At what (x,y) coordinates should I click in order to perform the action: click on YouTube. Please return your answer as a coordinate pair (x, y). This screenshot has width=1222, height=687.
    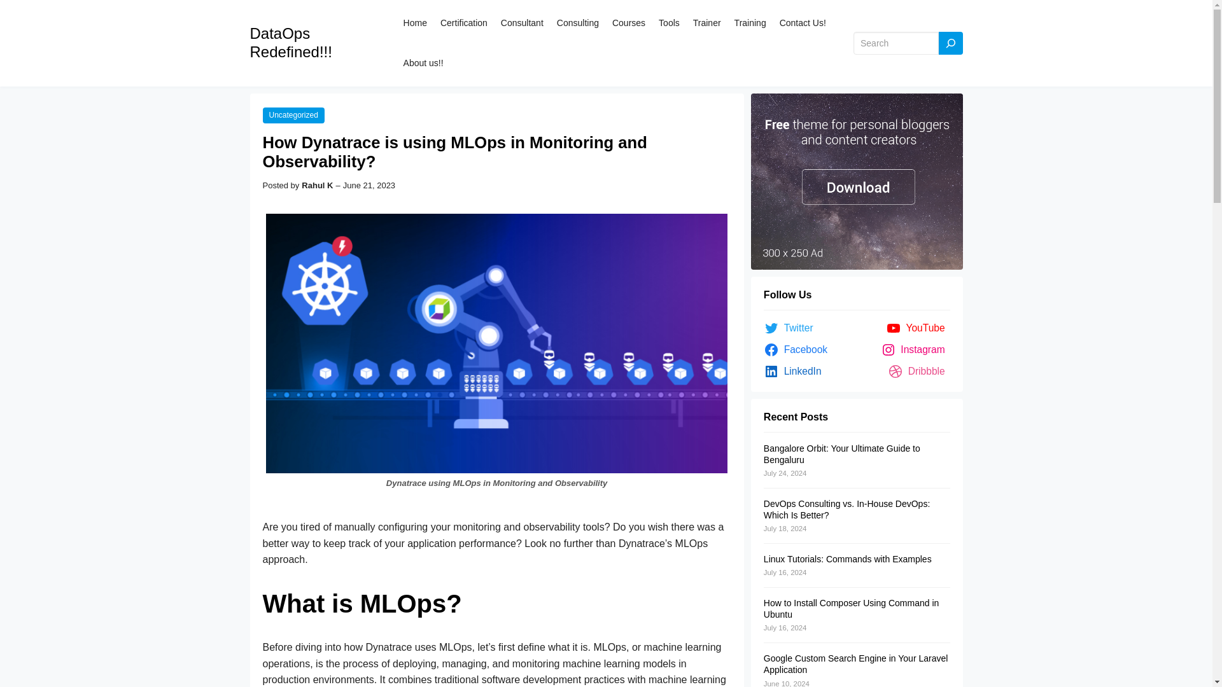
    Looking at the image, I should click on (918, 328).